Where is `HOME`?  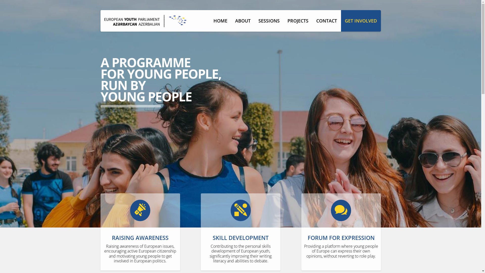
HOME is located at coordinates (221, 21).